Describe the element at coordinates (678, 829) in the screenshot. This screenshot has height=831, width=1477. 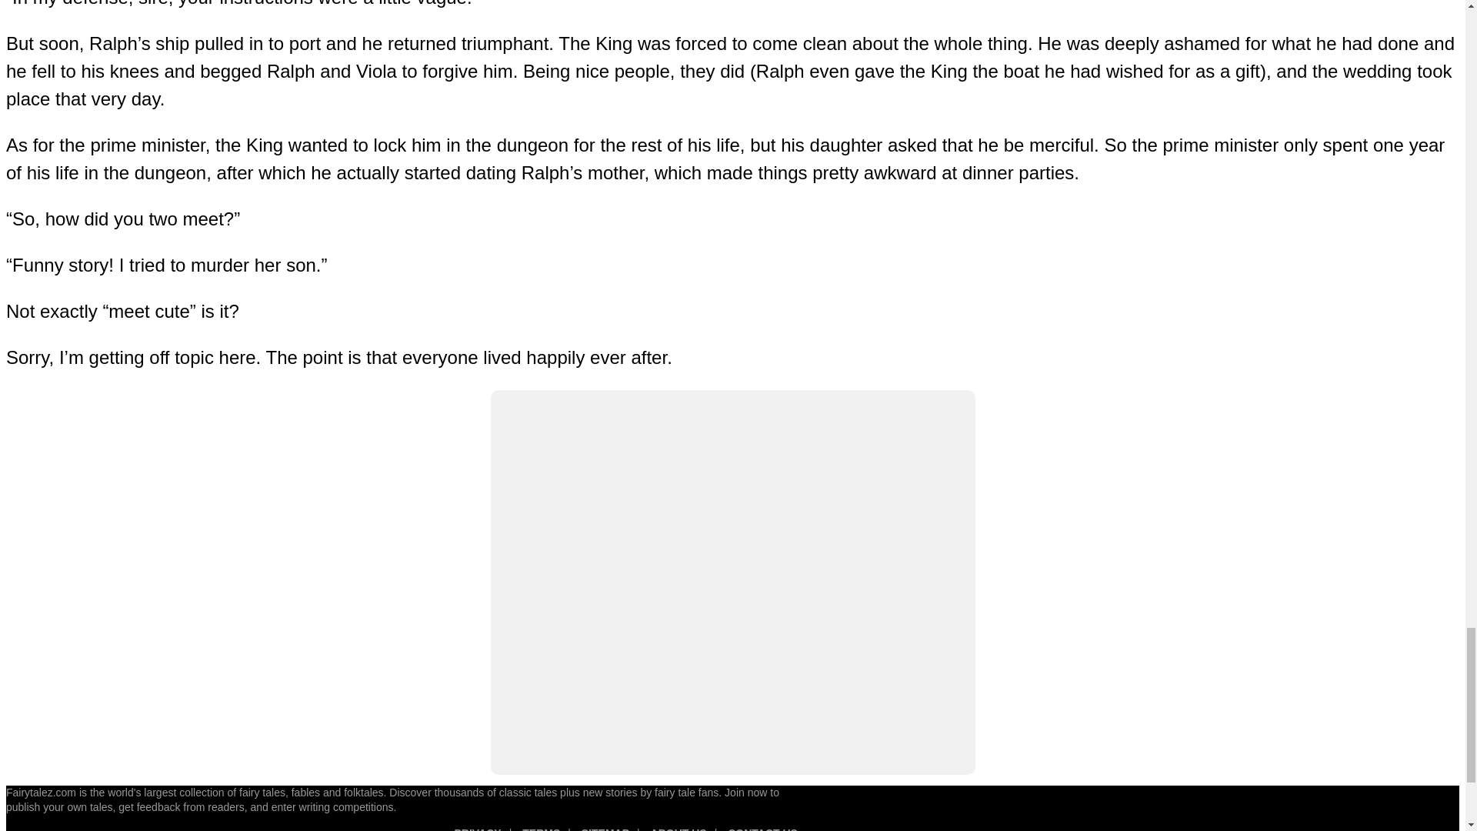
I see `ABOUT US` at that location.